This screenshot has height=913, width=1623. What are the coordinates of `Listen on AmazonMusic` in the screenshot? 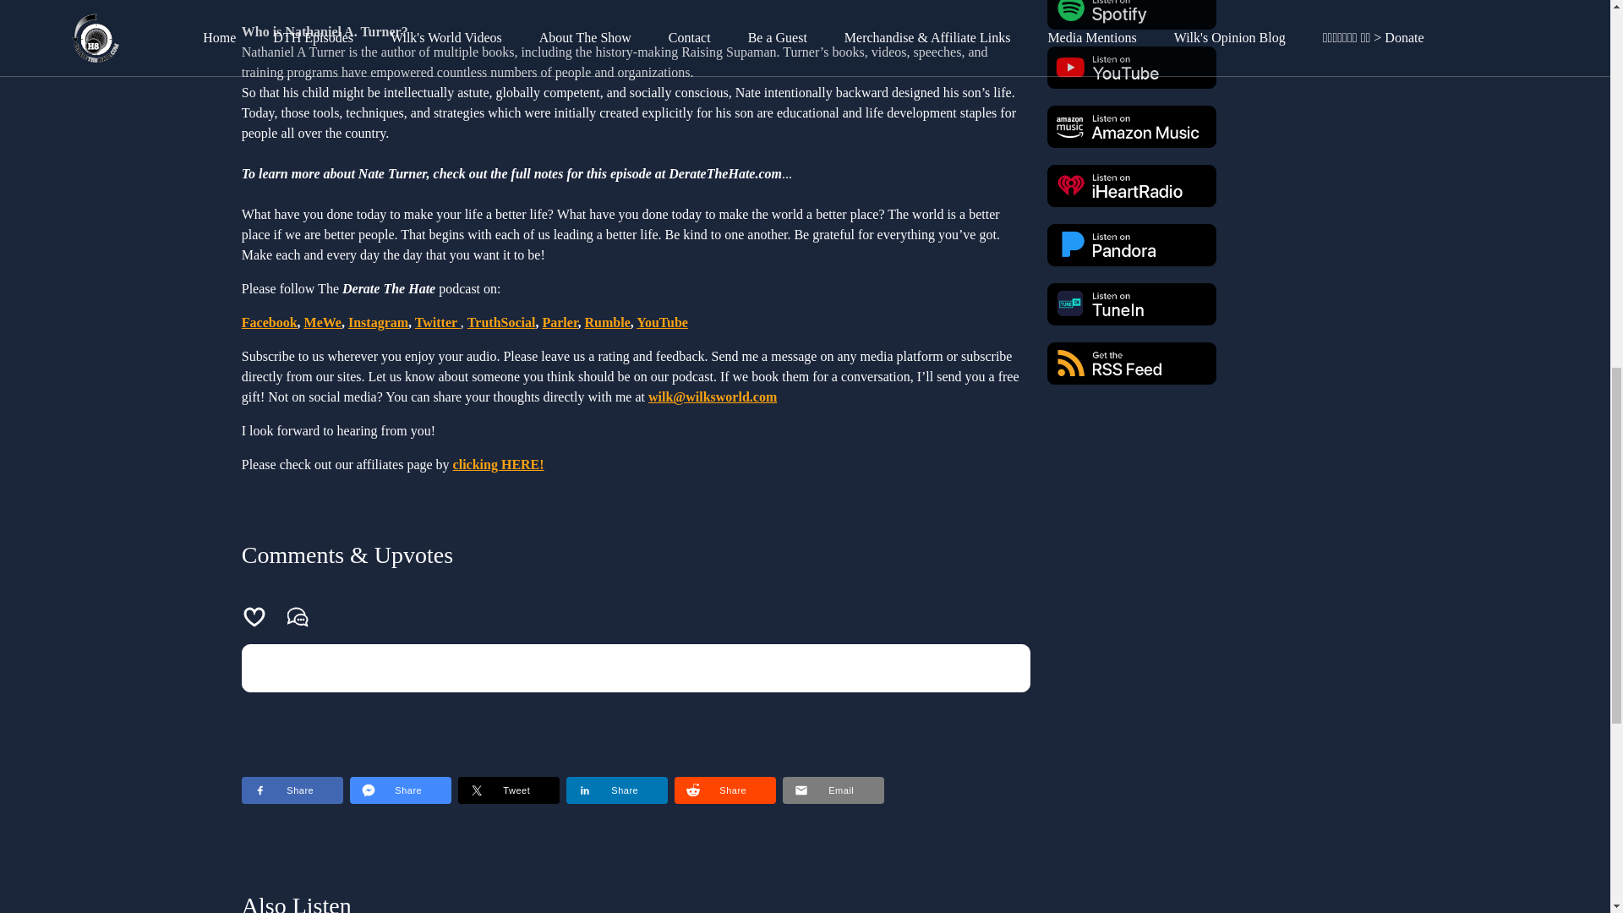 It's located at (1131, 127).